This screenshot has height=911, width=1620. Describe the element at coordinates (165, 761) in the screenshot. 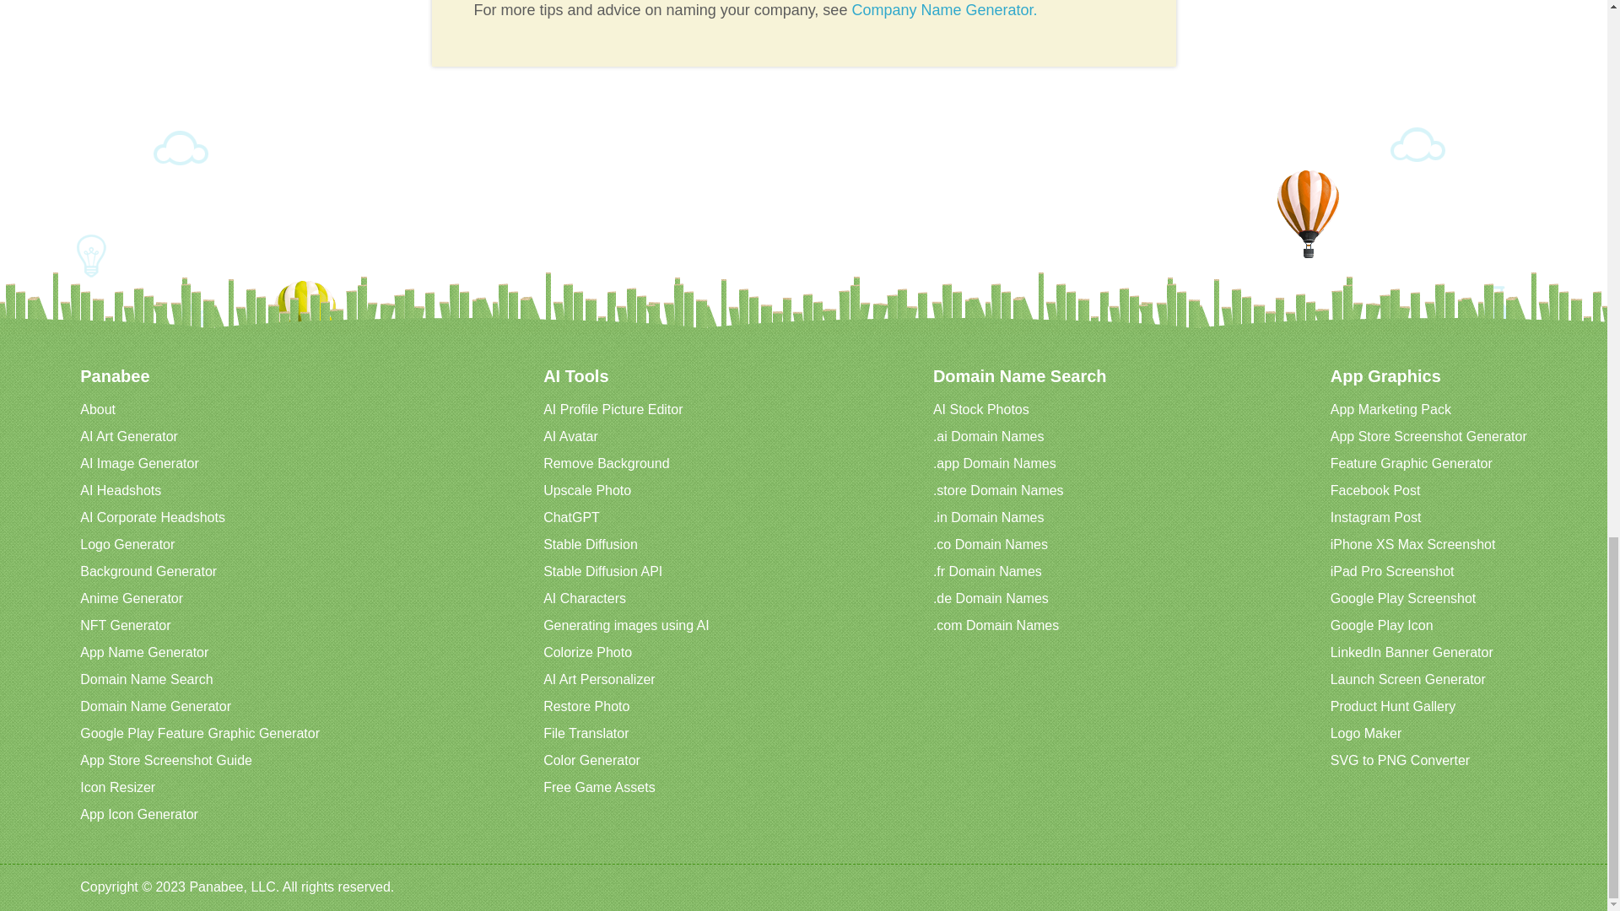

I see `App Store Screenshot Guide` at that location.